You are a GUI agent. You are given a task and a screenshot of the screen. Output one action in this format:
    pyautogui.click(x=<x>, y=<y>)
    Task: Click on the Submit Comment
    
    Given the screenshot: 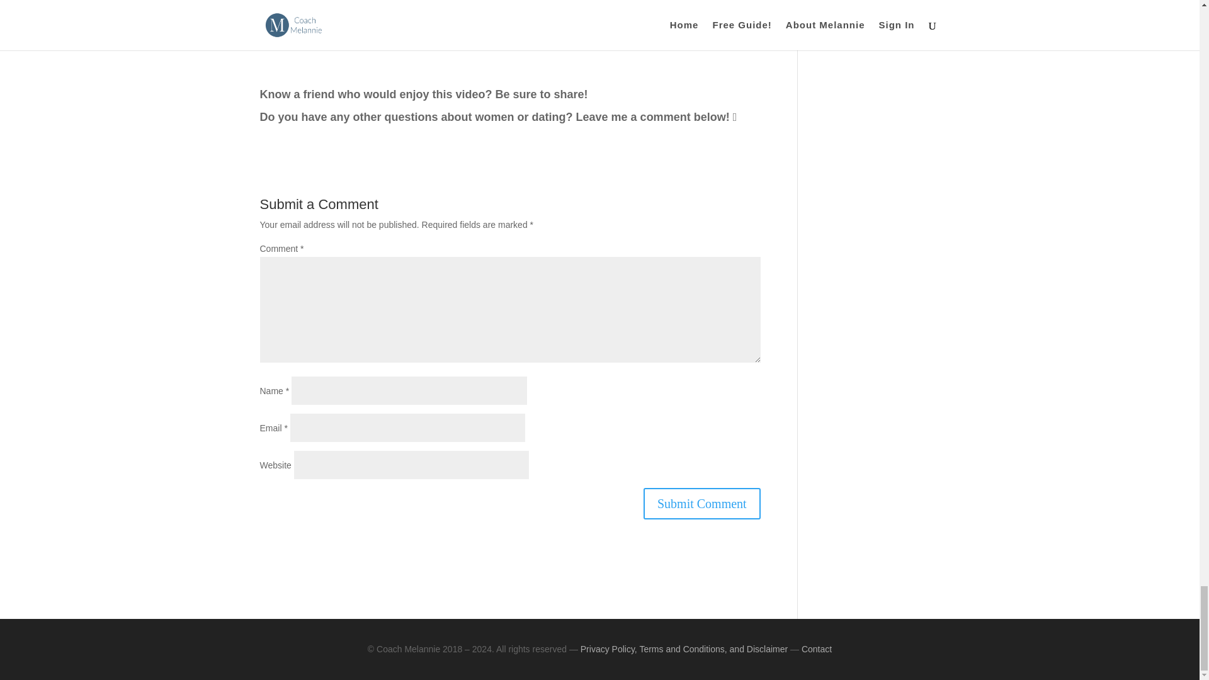 What is the action you would take?
    pyautogui.click(x=701, y=504)
    